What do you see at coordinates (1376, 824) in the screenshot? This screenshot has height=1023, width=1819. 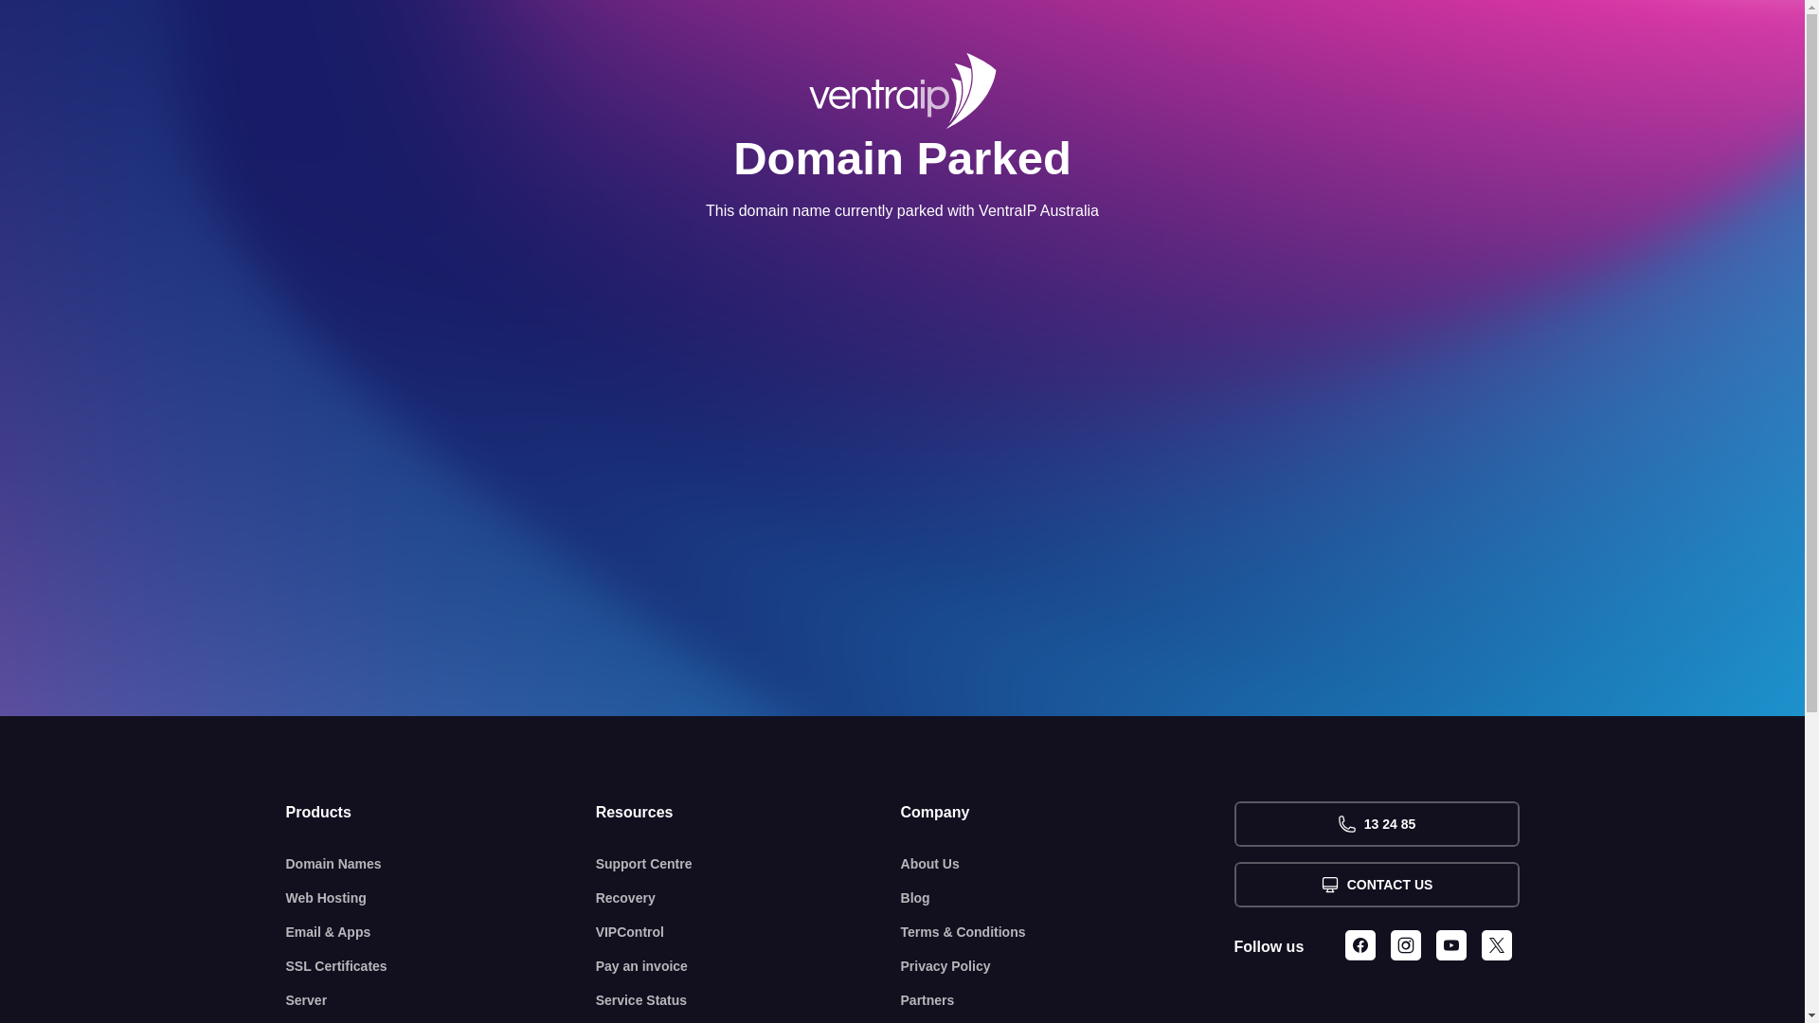 I see `13 24 85` at bounding box center [1376, 824].